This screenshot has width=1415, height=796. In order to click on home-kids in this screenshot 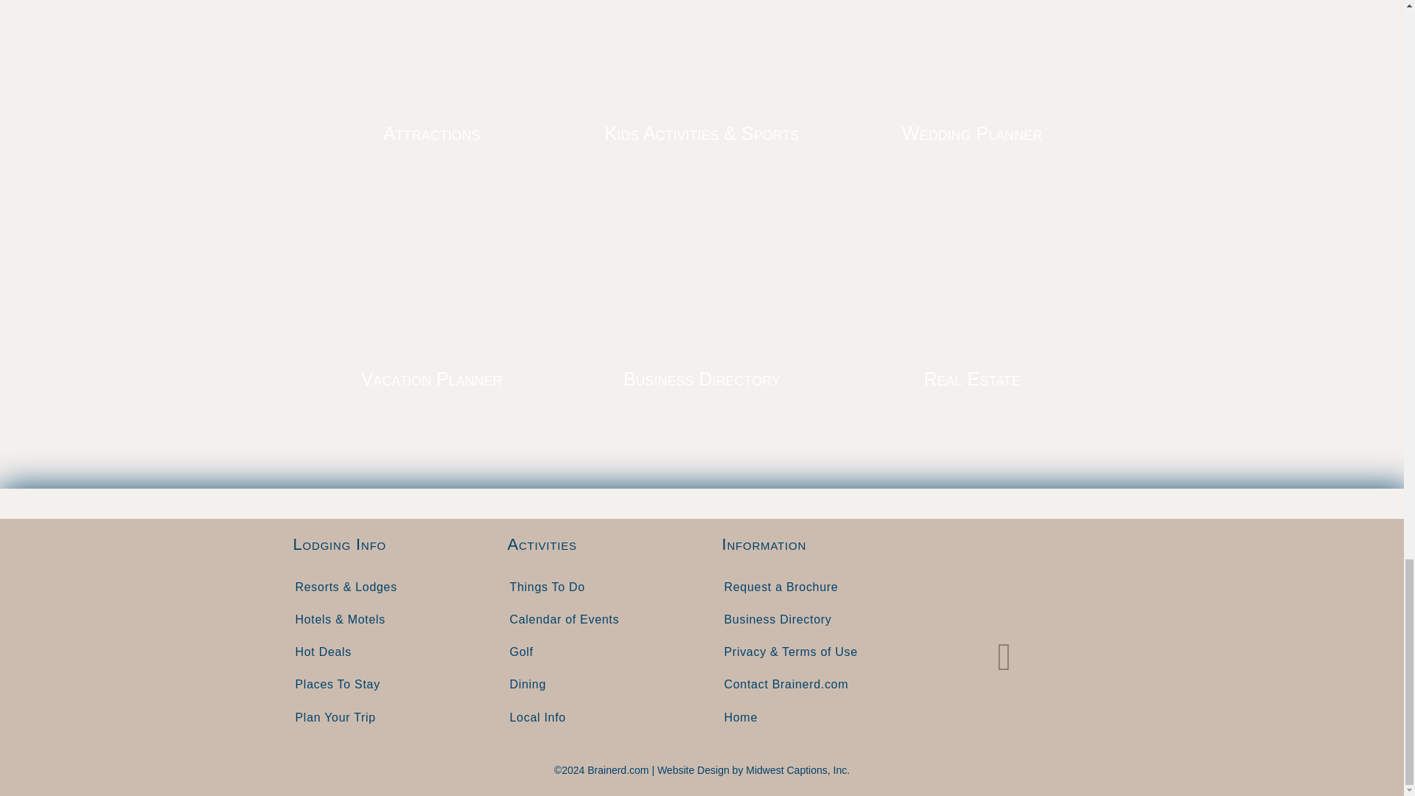, I will do `click(702, 60)`.